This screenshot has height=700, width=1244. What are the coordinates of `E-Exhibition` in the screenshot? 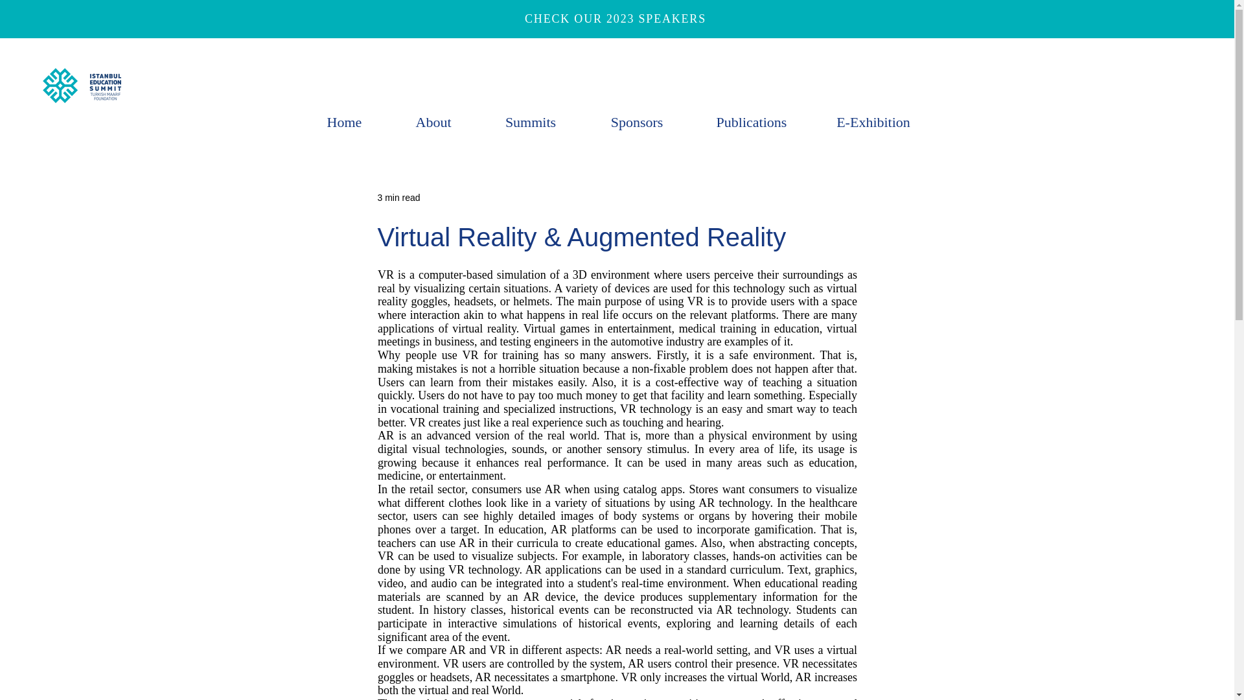 It's located at (873, 122).